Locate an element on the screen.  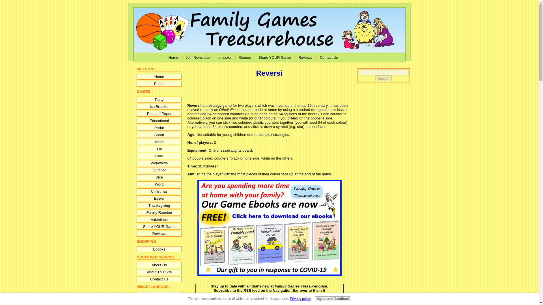
Reviews is located at coordinates (305, 57).